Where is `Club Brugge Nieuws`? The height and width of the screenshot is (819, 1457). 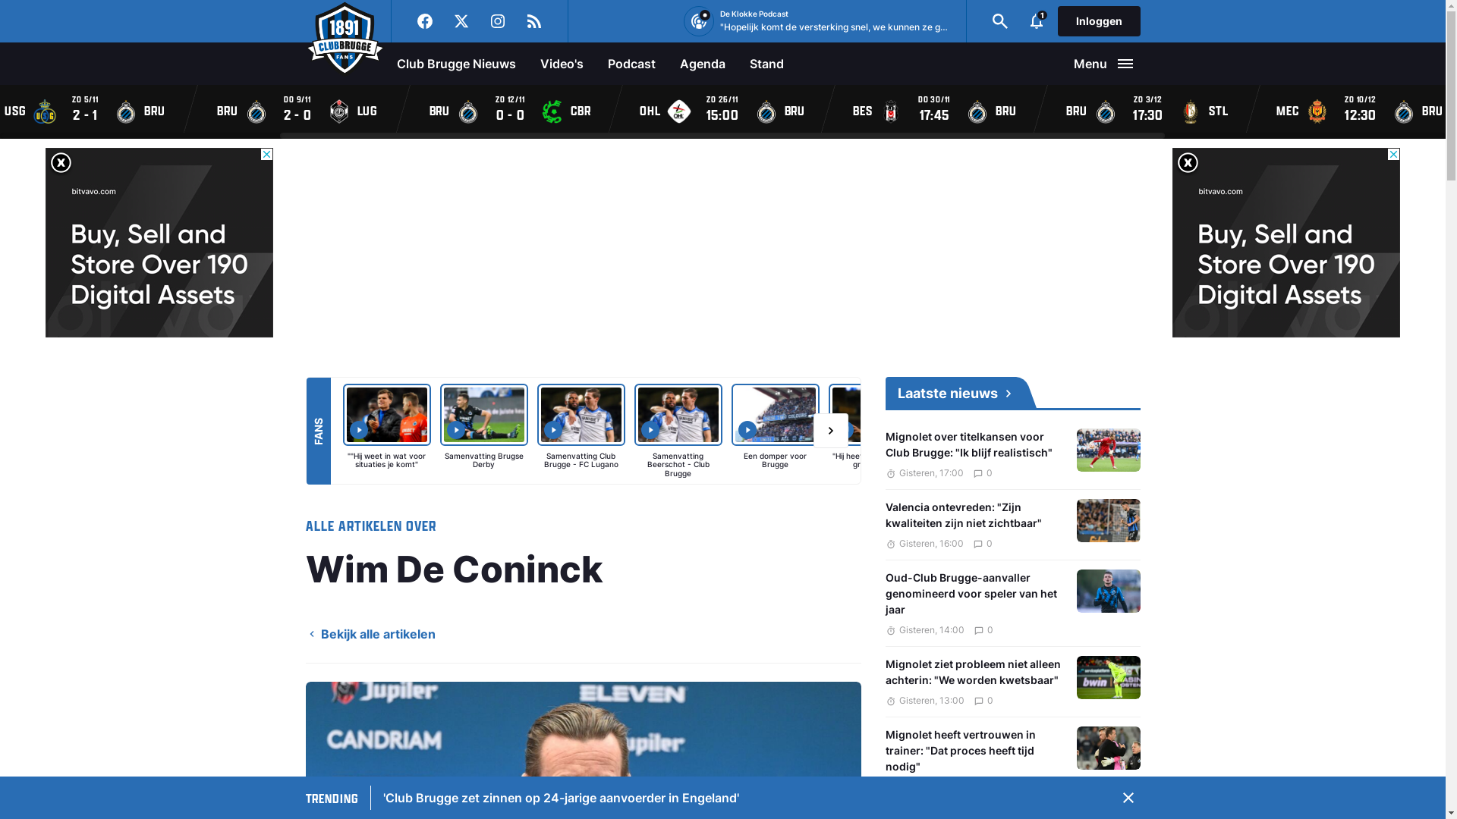
Club Brugge Nieuws is located at coordinates (455, 64).